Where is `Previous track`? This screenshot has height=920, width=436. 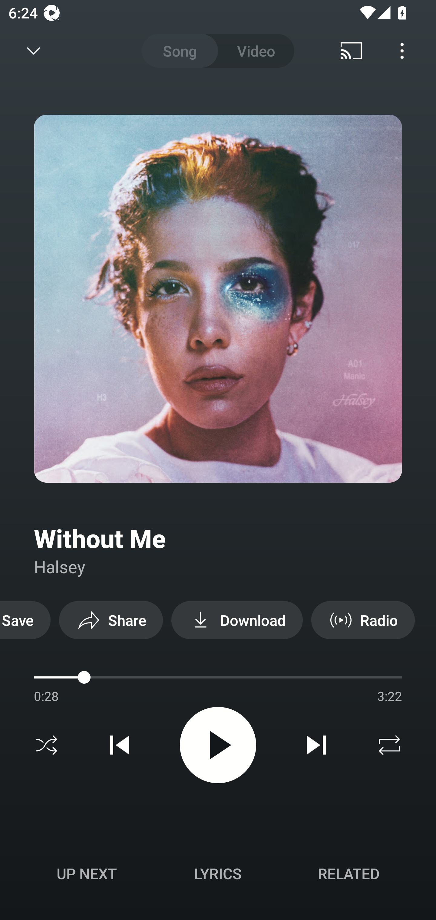
Previous track is located at coordinates (120, 745).